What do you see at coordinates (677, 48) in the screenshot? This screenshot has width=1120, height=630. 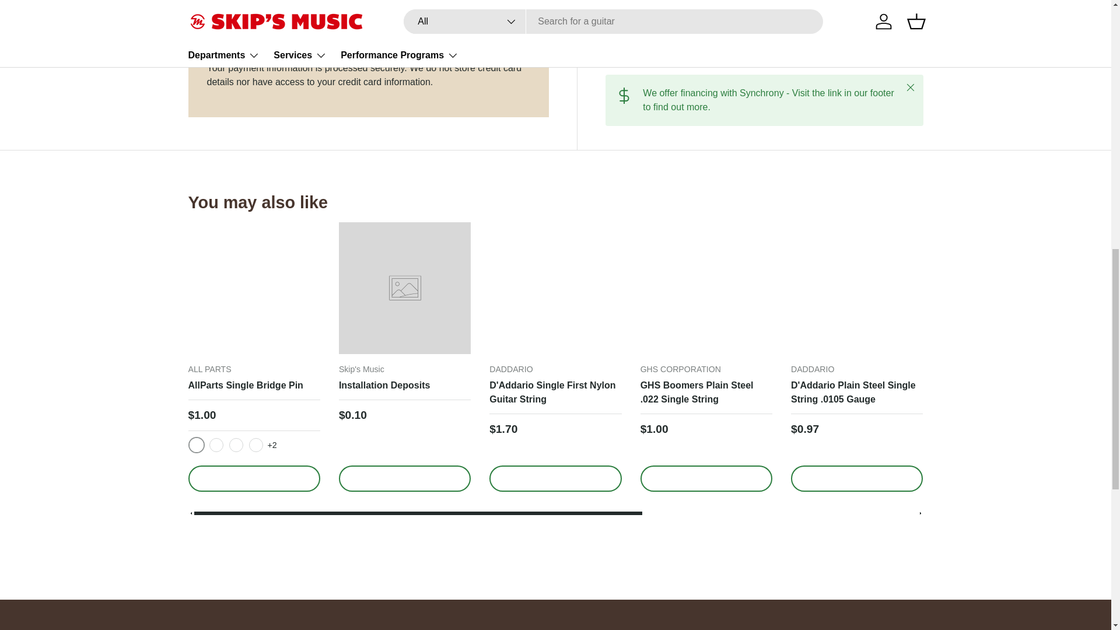 I see `Share on Facebook` at bounding box center [677, 48].